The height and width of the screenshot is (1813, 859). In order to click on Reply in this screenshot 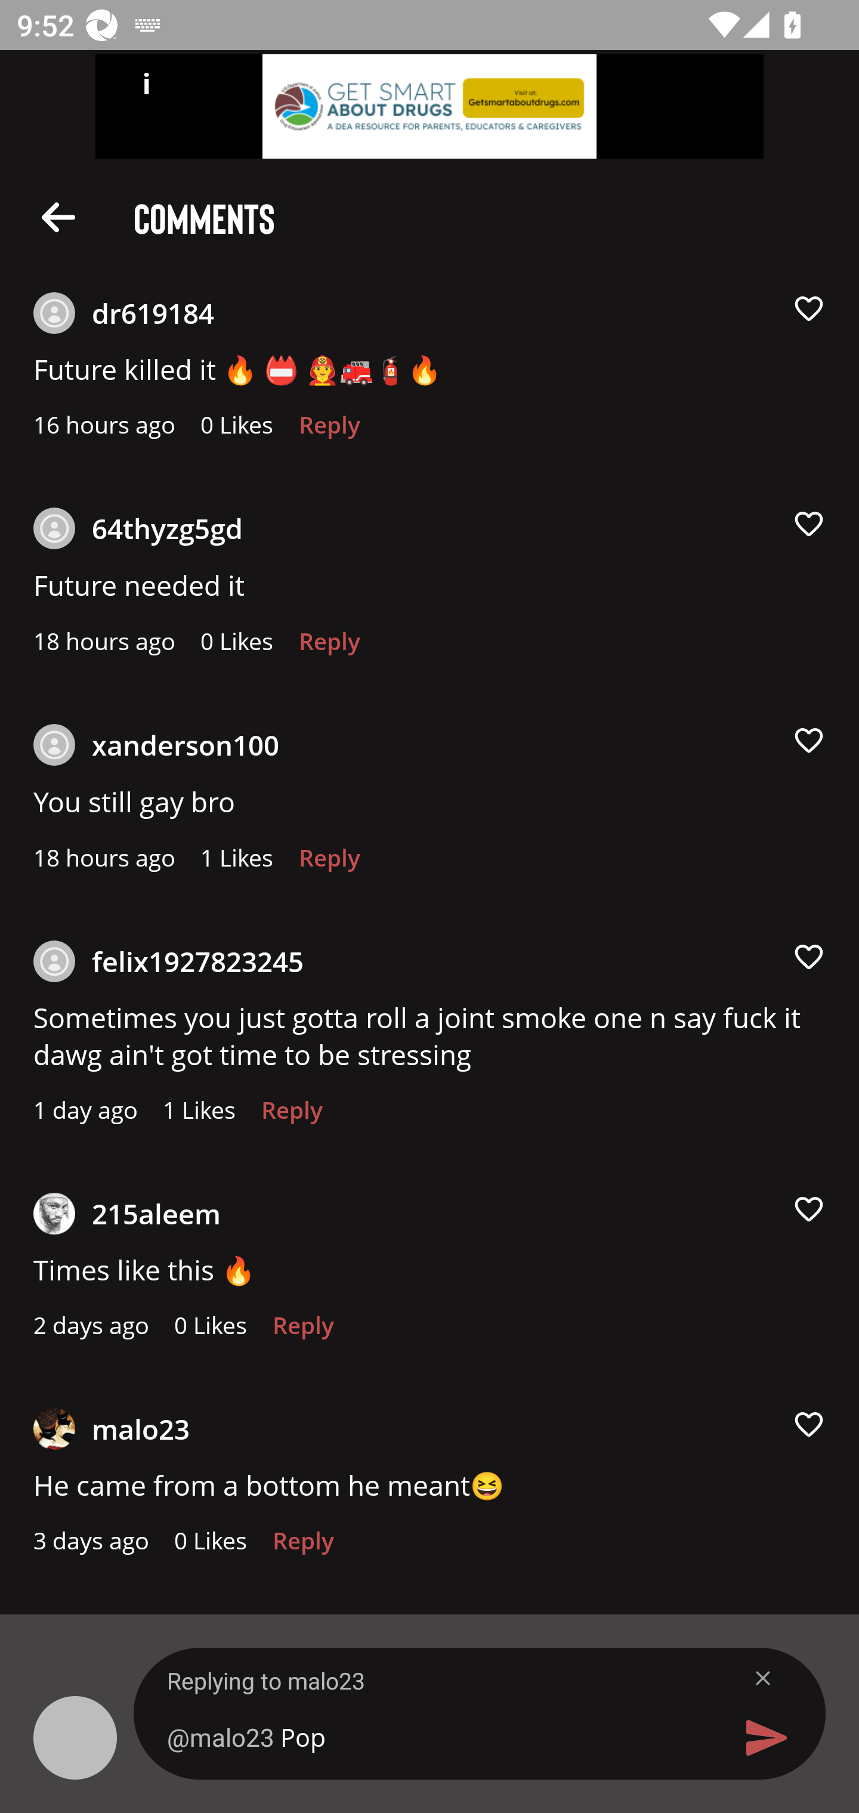, I will do `click(329, 431)`.